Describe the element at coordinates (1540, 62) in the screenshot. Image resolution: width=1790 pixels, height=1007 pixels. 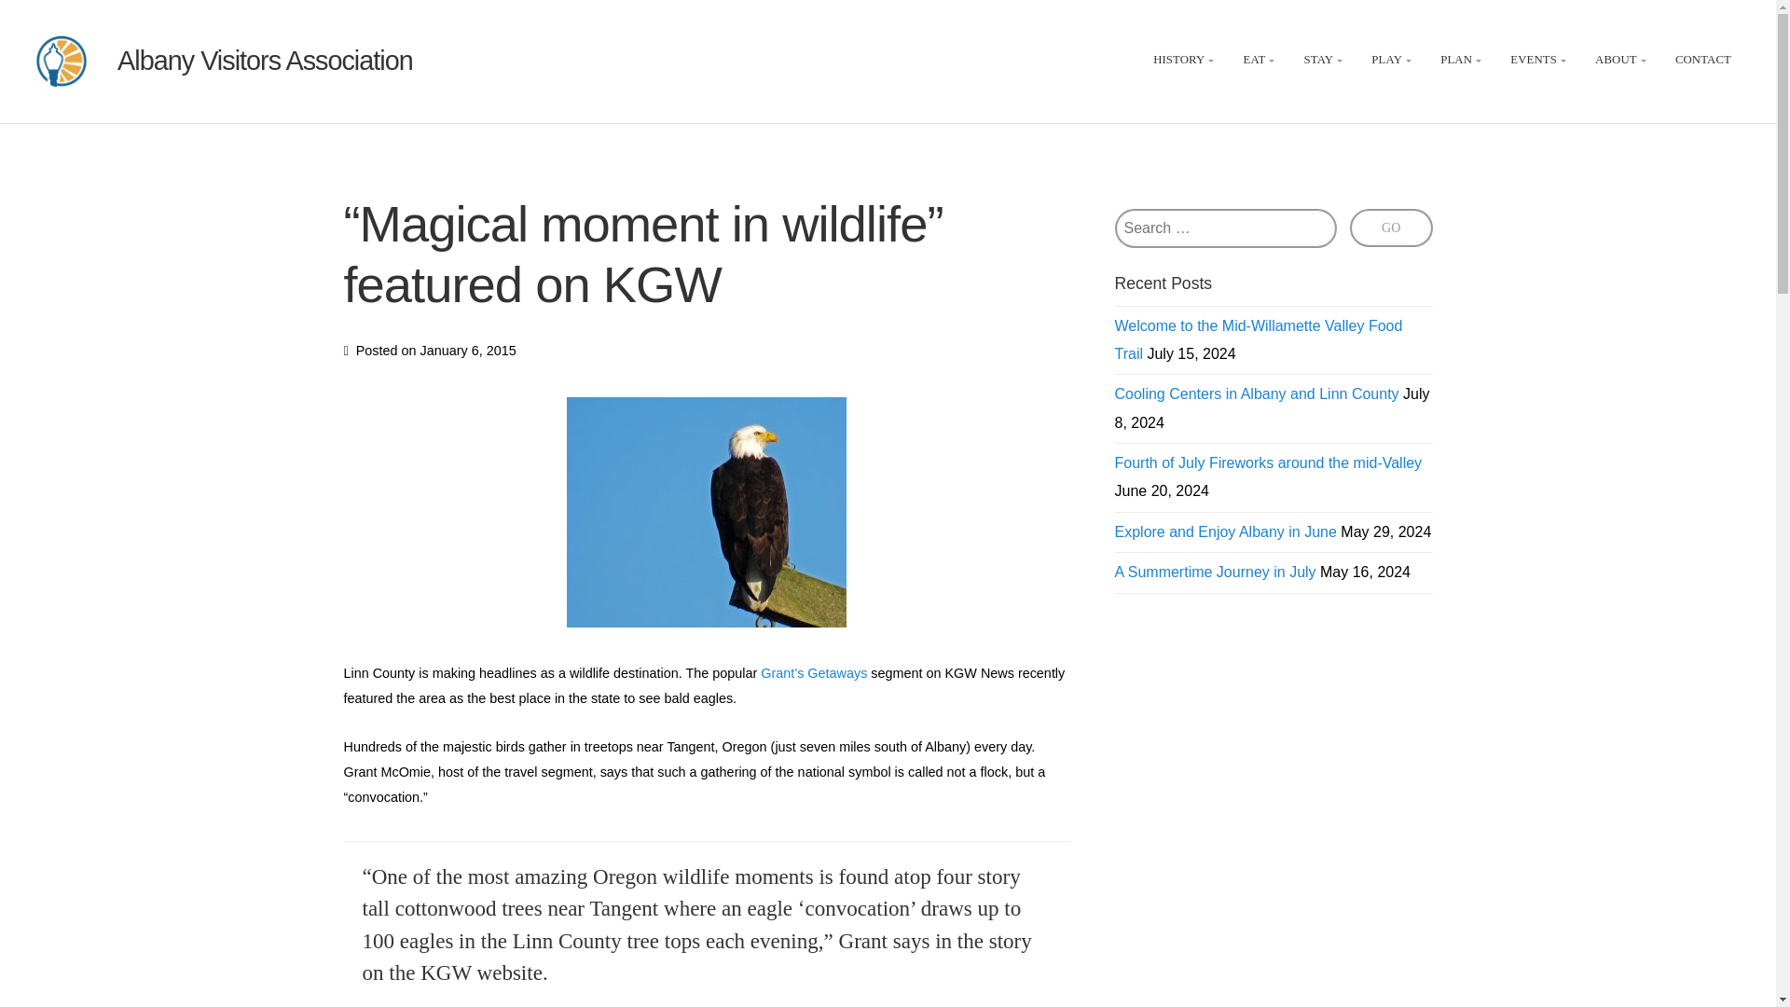
I see `EVENTS` at that location.